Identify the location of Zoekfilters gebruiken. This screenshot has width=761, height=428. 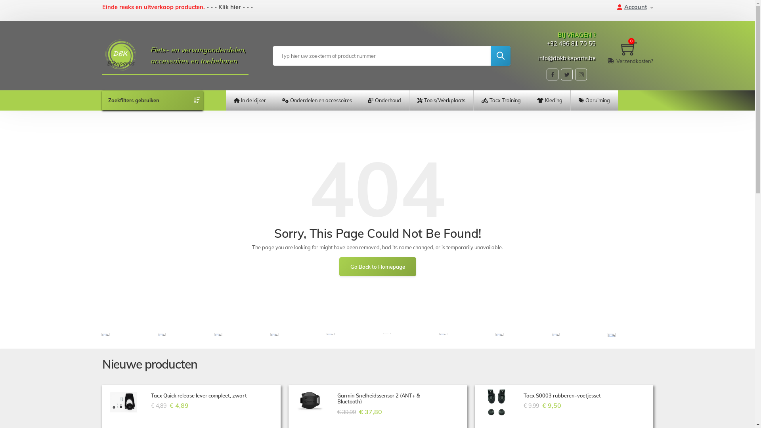
(133, 100).